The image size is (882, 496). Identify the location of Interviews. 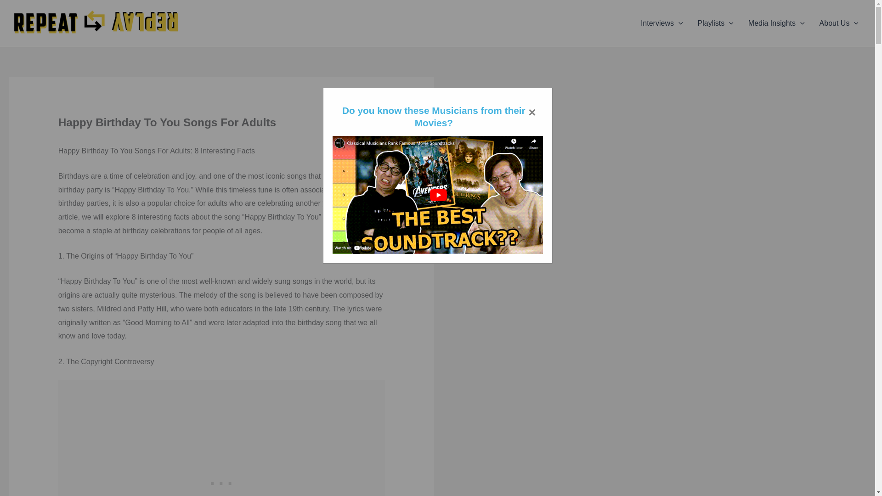
(661, 23).